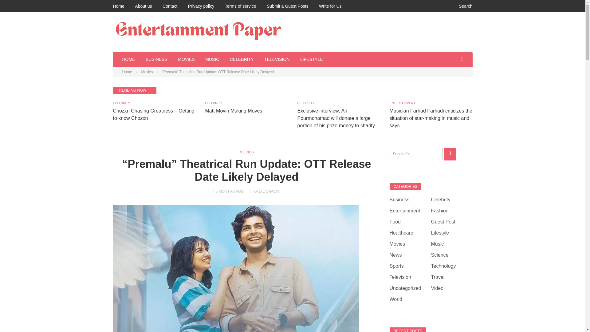 The image size is (590, 332). I want to click on CELEBRITY, so click(214, 103).